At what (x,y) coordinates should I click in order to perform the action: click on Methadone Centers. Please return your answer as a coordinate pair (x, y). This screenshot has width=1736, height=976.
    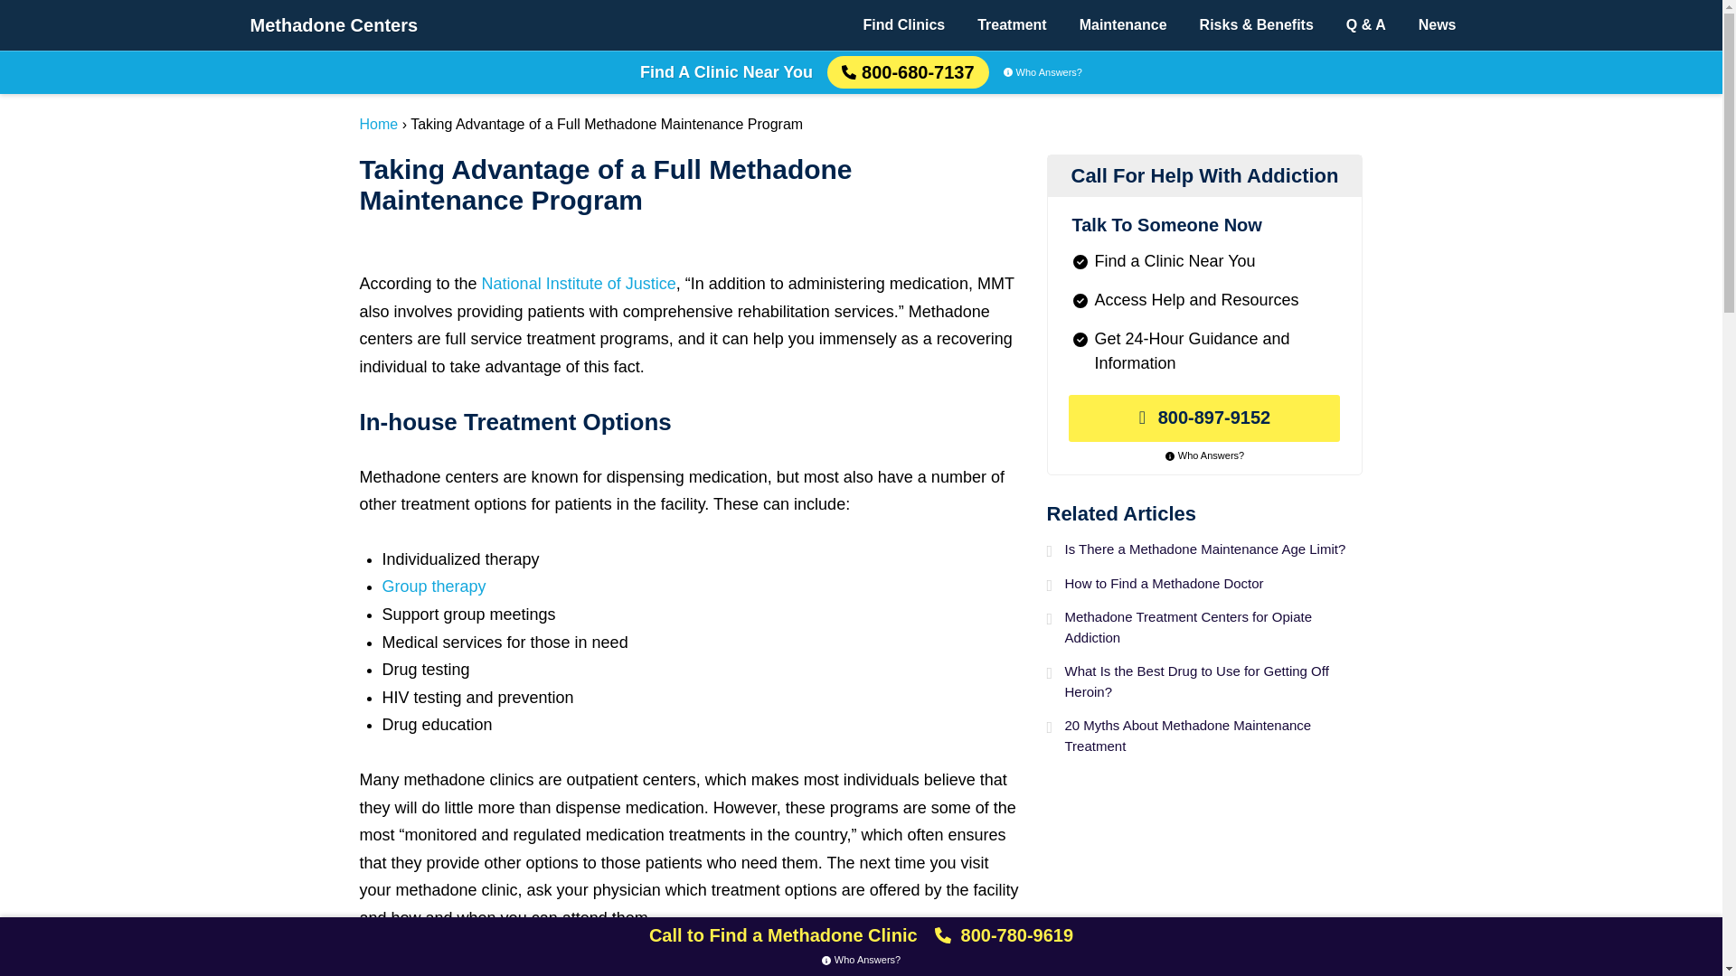
    Looking at the image, I should click on (334, 25).